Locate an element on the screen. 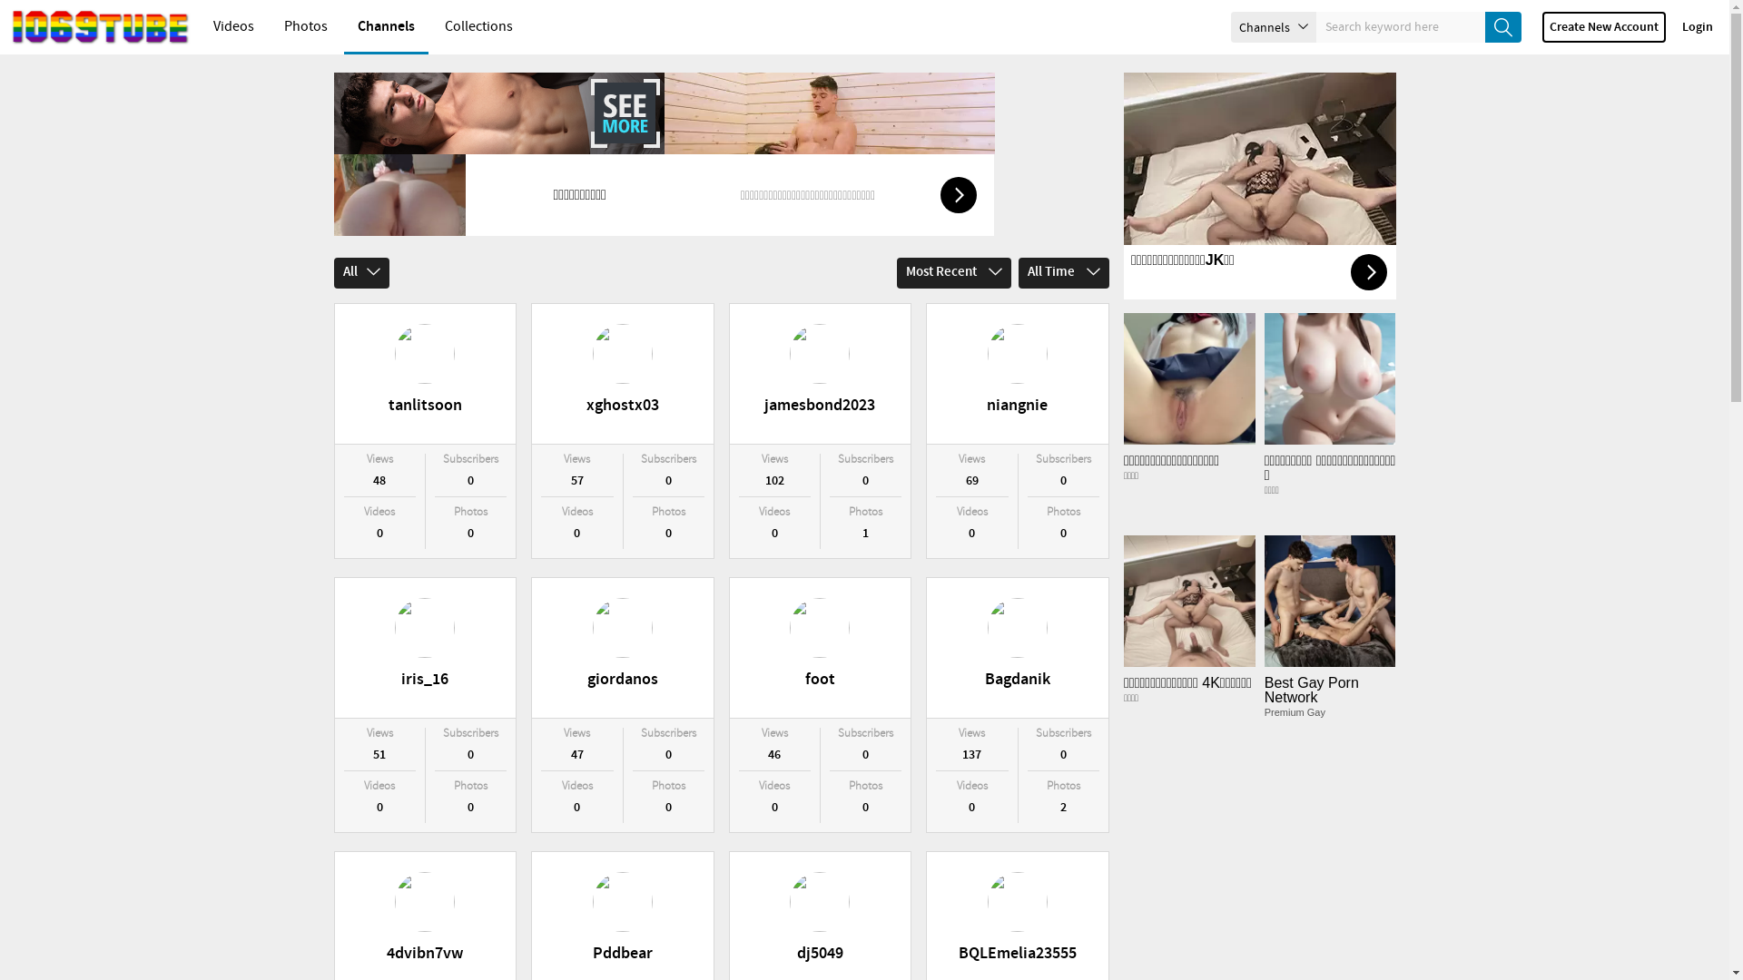 The image size is (1743, 980). Channels is located at coordinates (387, 27).